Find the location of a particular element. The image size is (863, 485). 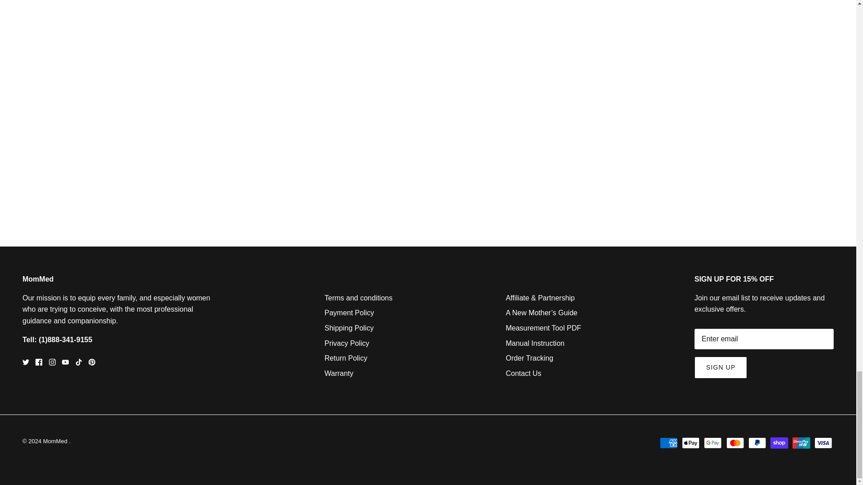

American Express is located at coordinates (669, 443).